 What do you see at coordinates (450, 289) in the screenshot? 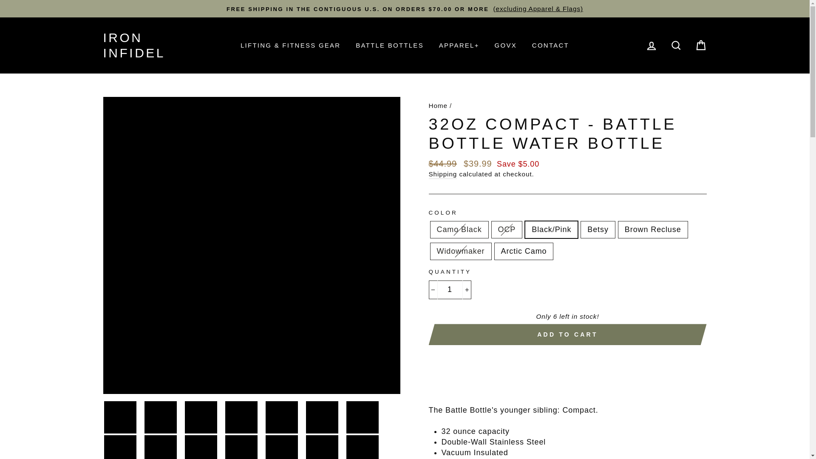
I see `1` at bounding box center [450, 289].